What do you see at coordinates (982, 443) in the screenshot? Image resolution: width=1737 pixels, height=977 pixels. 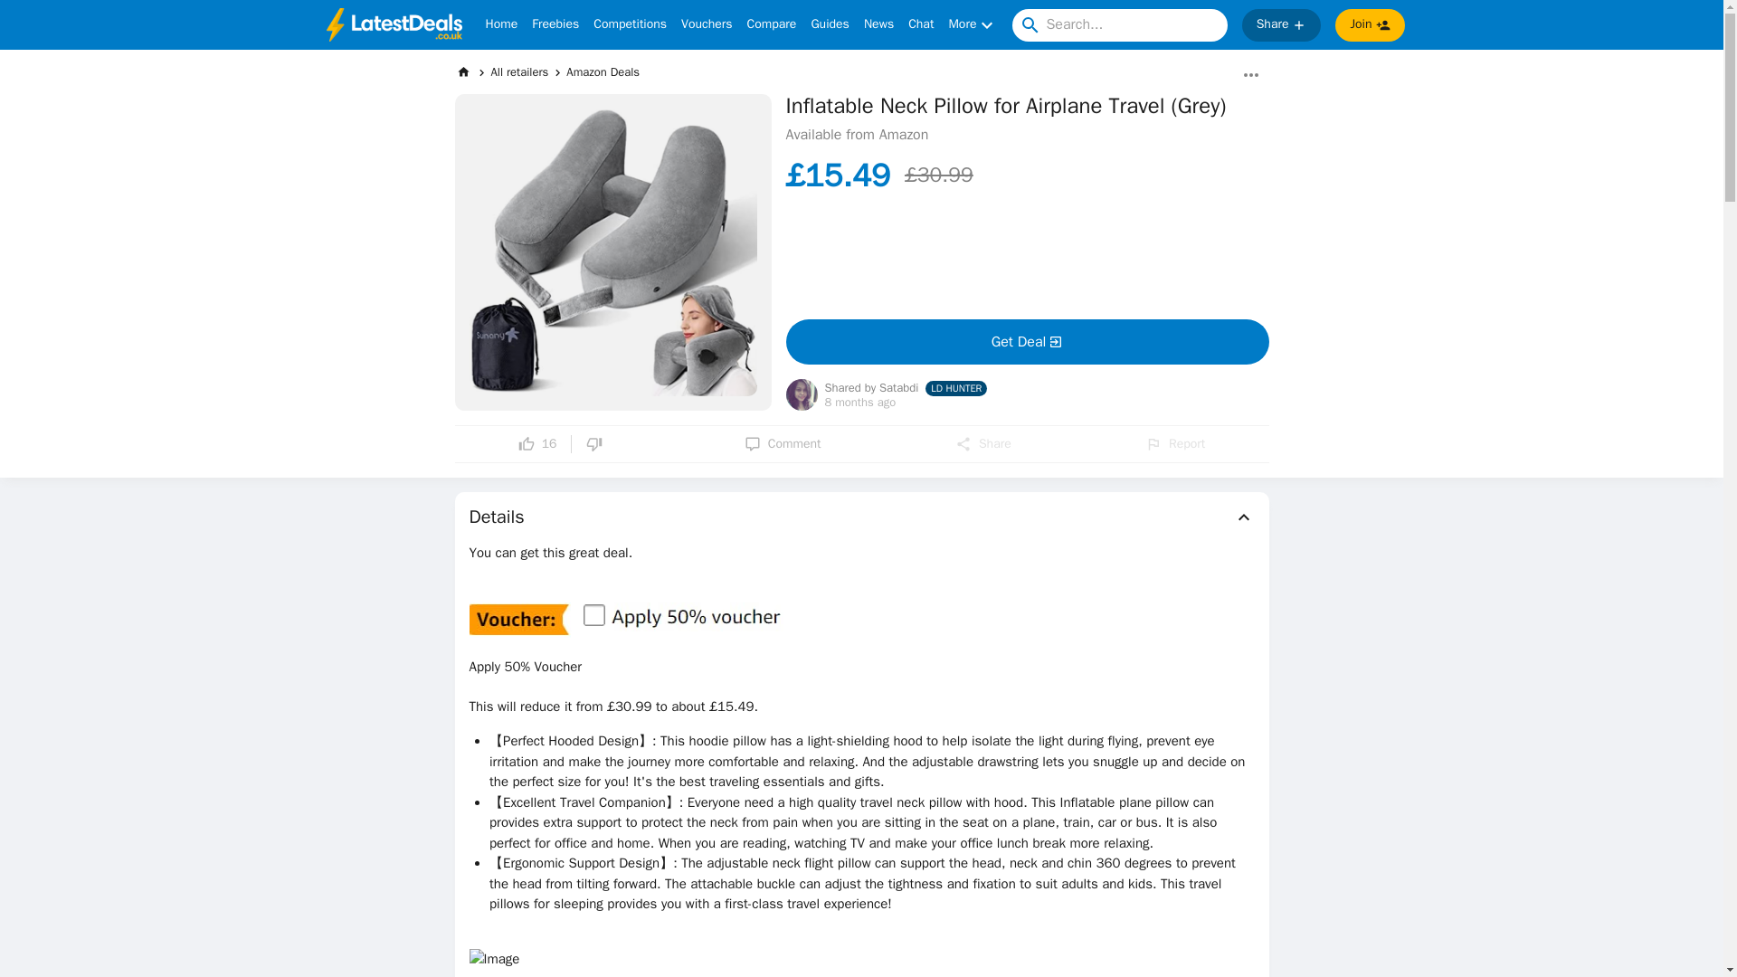 I see `Share` at bounding box center [982, 443].